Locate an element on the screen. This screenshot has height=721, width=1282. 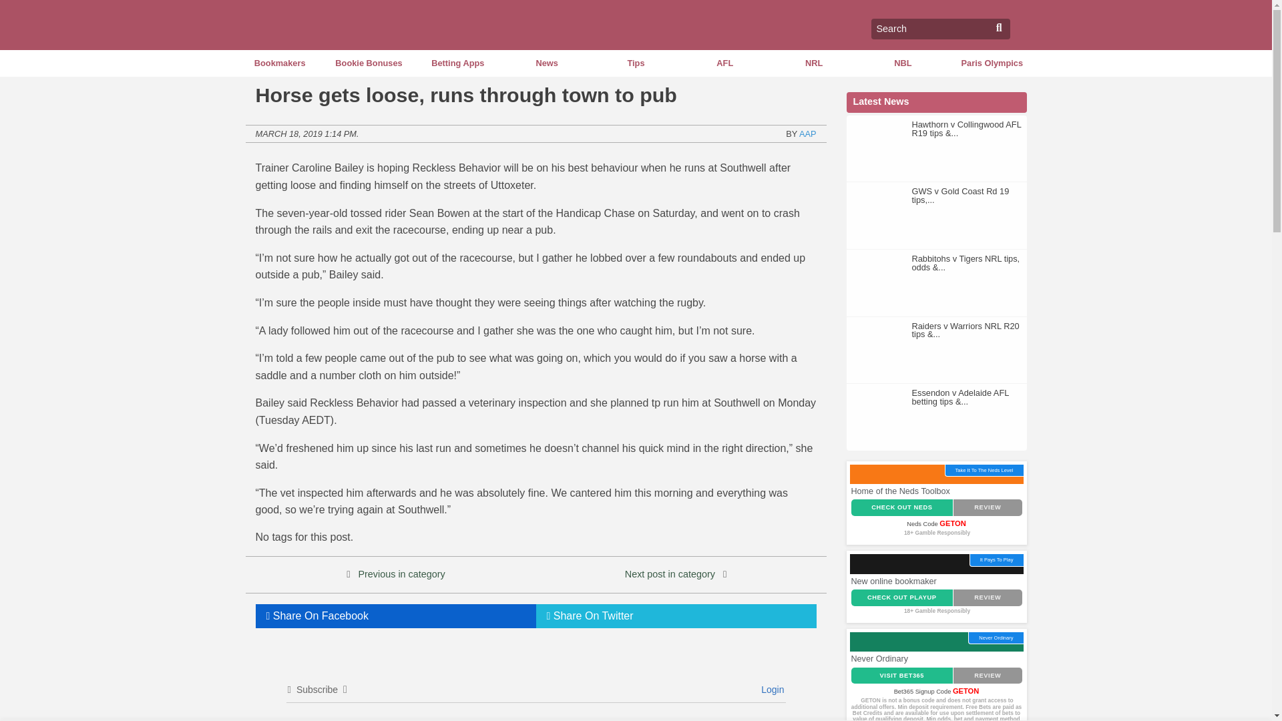
NBL is located at coordinates (903, 63).